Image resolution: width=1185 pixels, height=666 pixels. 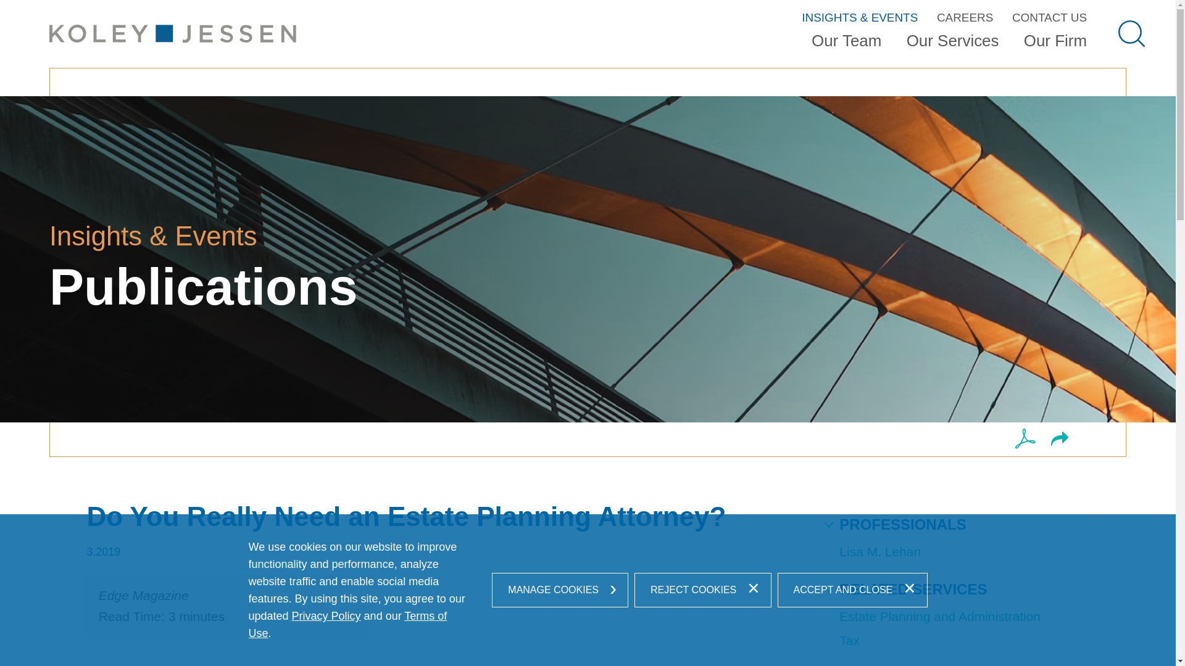 What do you see at coordinates (894, 525) in the screenshot?
I see `PROFESSIONALS` at bounding box center [894, 525].